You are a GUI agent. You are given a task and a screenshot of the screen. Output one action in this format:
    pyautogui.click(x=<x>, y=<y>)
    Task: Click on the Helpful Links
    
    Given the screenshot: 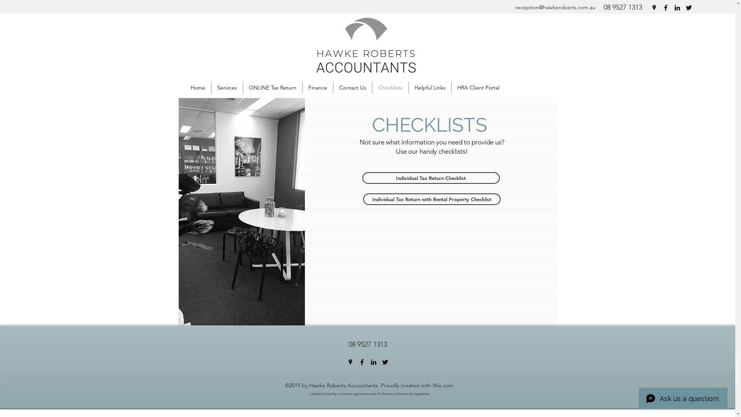 What is the action you would take?
    pyautogui.click(x=430, y=88)
    